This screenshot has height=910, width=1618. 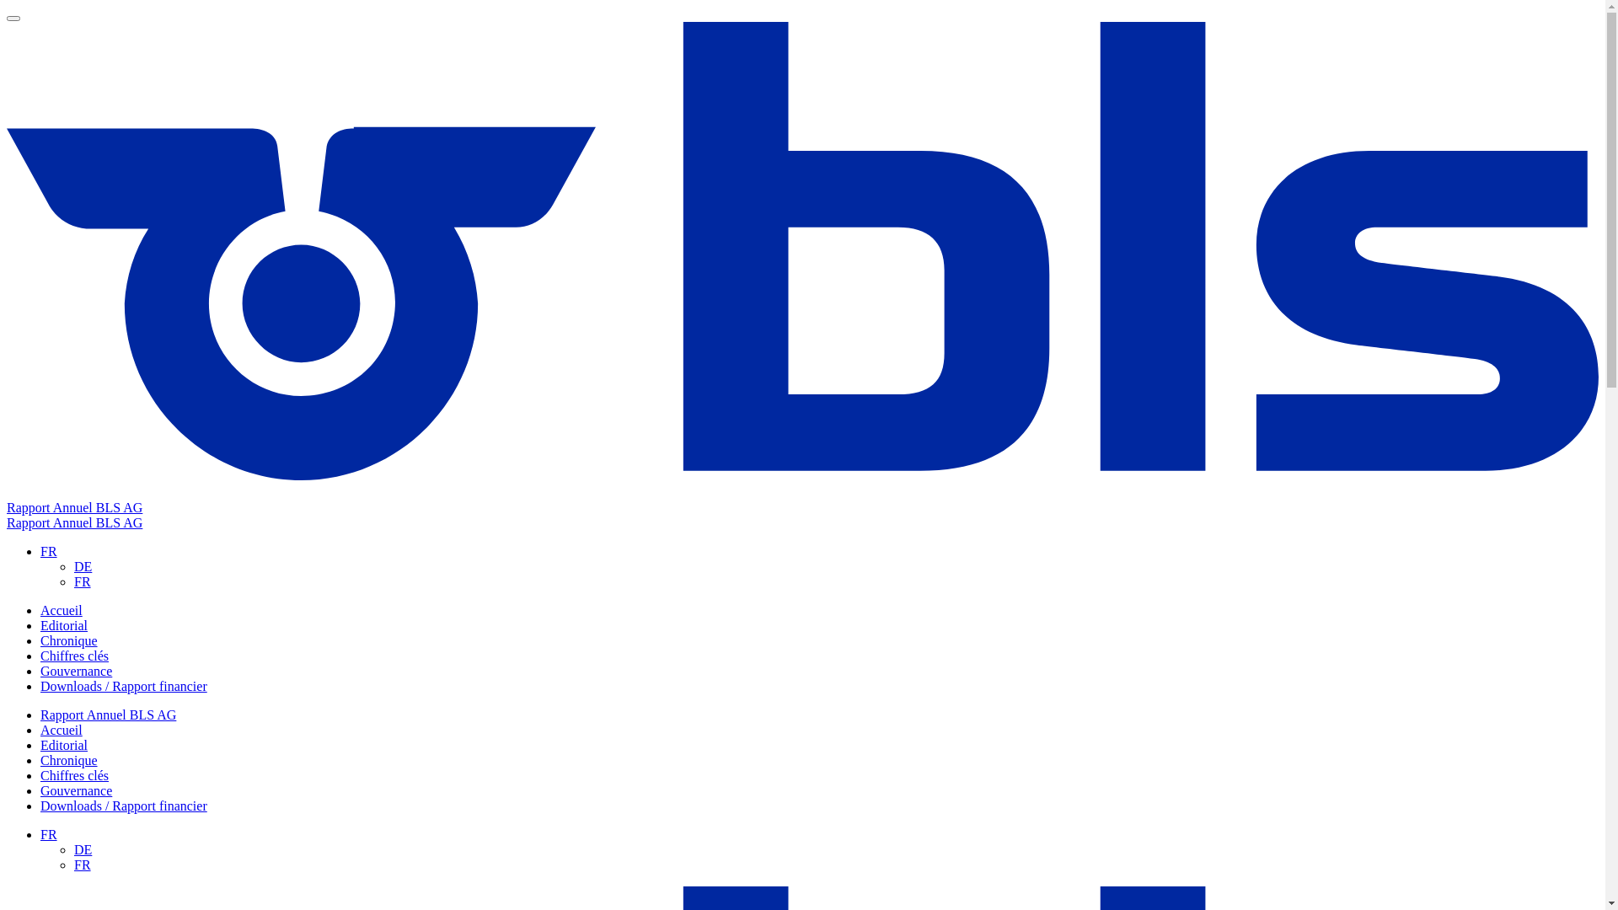 What do you see at coordinates (74, 522) in the screenshot?
I see `Rapport Annuel BLS AG` at bounding box center [74, 522].